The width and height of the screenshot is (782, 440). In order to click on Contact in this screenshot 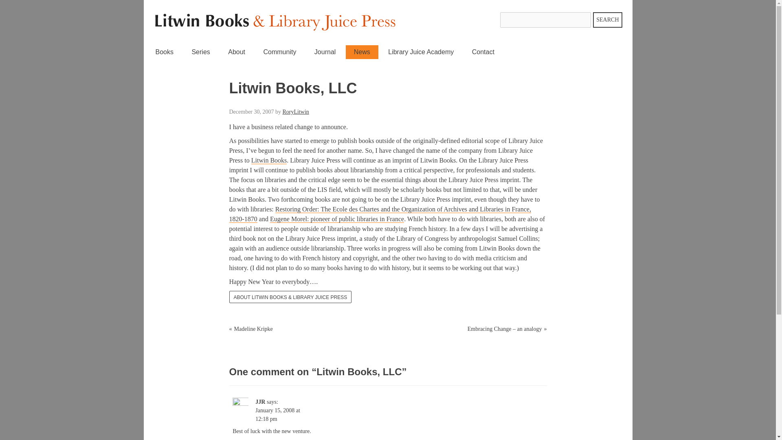, I will do `click(483, 52)`.